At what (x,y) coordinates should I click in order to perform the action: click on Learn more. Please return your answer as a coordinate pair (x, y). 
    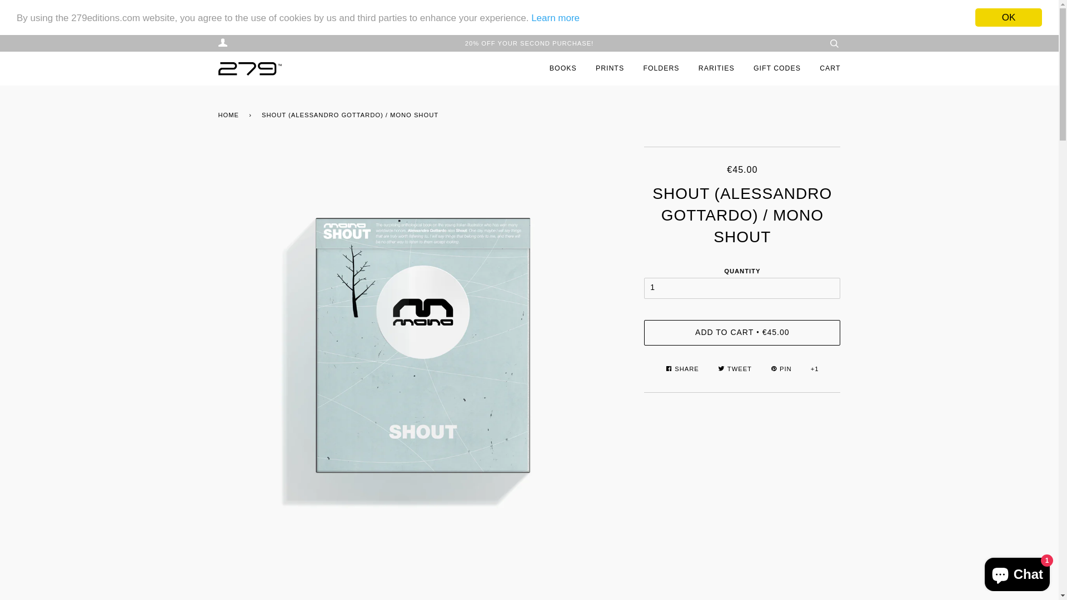
    Looking at the image, I should click on (556, 18).